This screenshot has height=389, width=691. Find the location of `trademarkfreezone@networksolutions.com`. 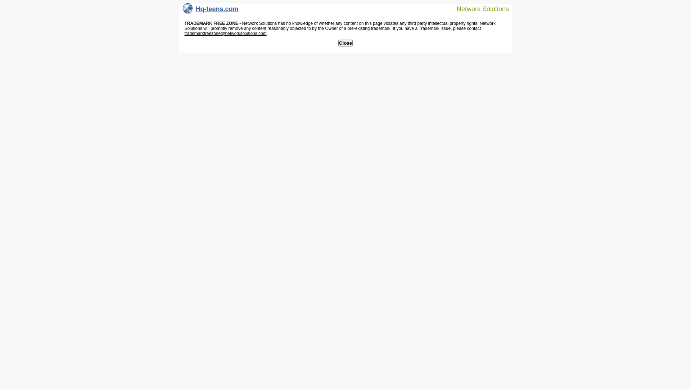

trademarkfreezone@networksolutions.com is located at coordinates (225, 33).